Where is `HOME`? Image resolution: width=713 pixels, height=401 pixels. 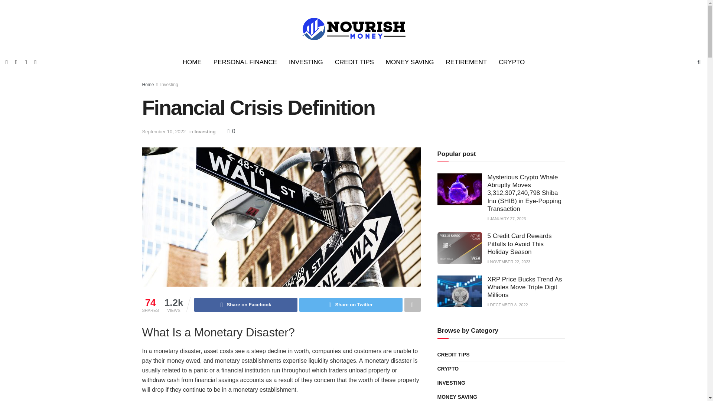
HOME is located at coordinates (192, 62).